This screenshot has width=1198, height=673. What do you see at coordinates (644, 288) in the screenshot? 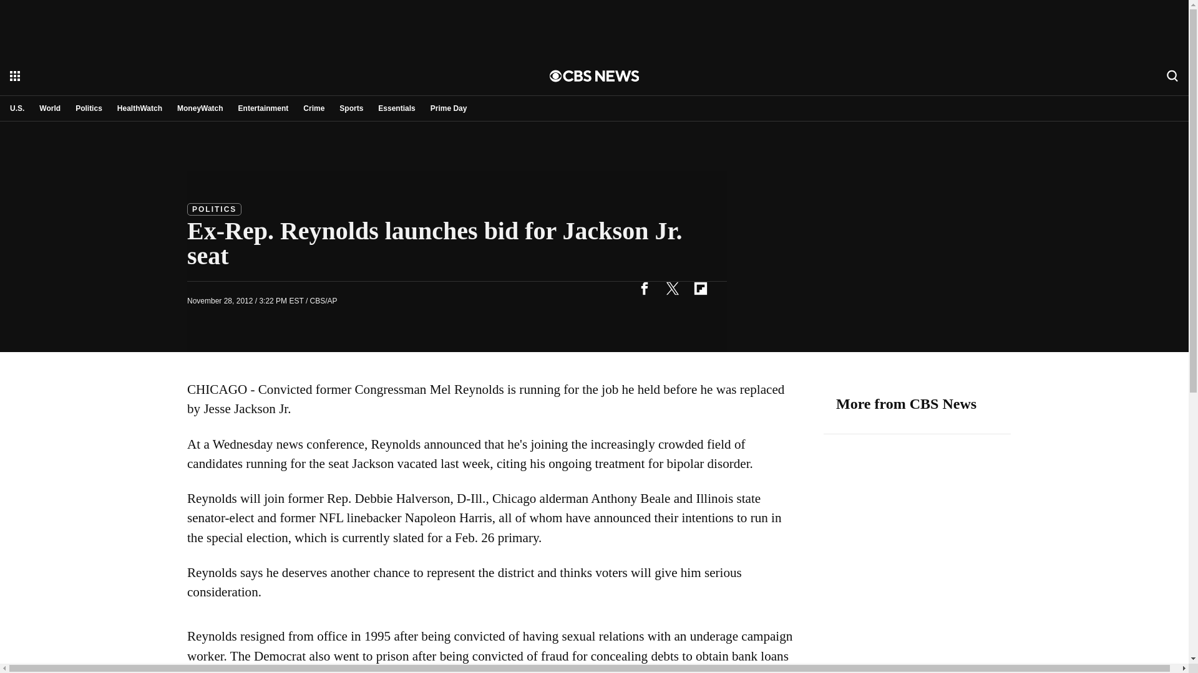
I see `facebook` at bounding box center [644, 288].